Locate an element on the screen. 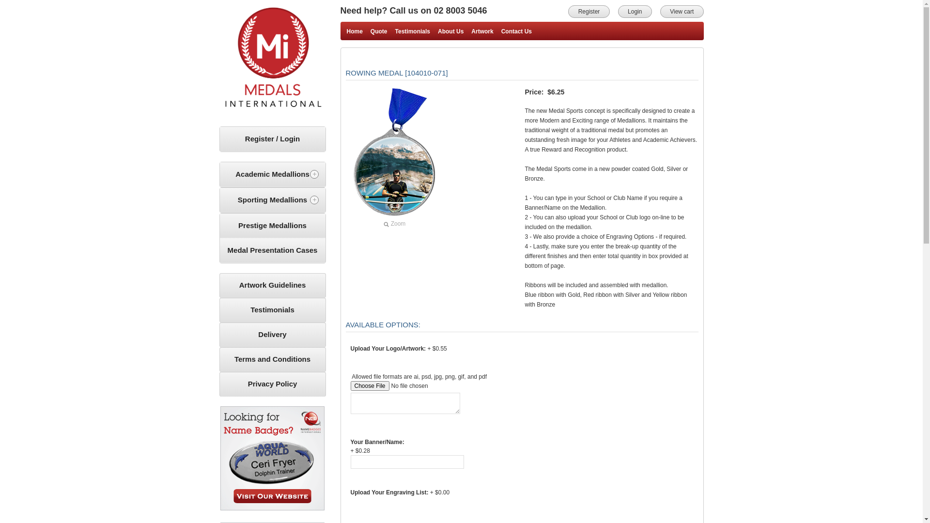 Image resolution: width=930 pixels, height=523 pixels. Terms and Conditions is located at coordinates (273, 359).